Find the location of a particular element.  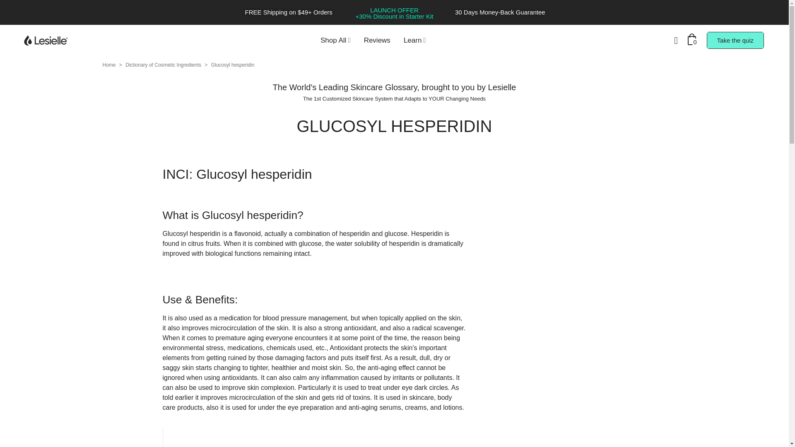

0 is located at coordinates (693, 40).